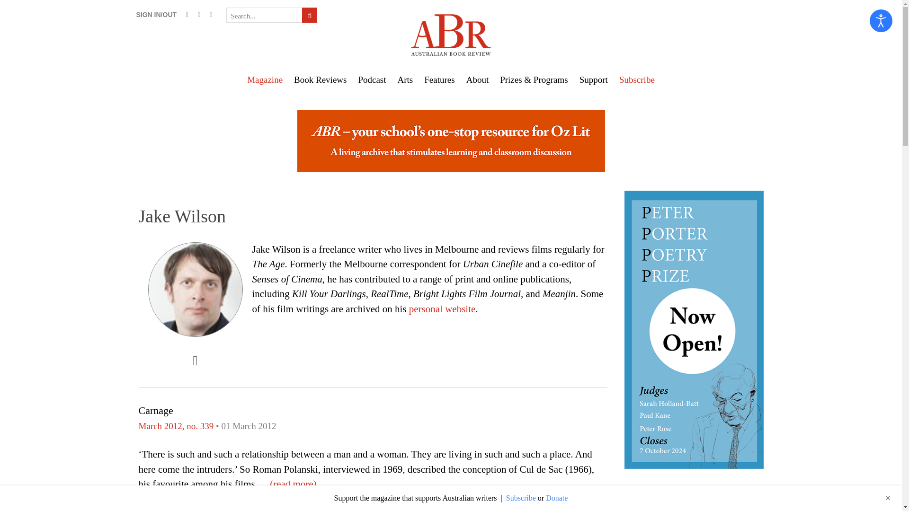 This screenshot has width=909, height=511. I want to click on Open accessibility tools, so click(881, 21).